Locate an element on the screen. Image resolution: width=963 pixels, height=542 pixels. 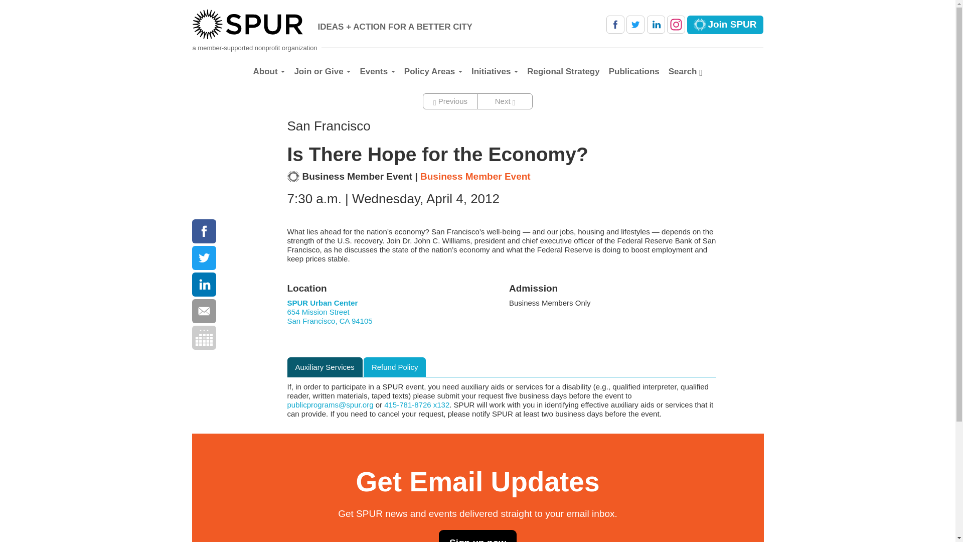
Individual Membership is located at coordinates (725, 25).